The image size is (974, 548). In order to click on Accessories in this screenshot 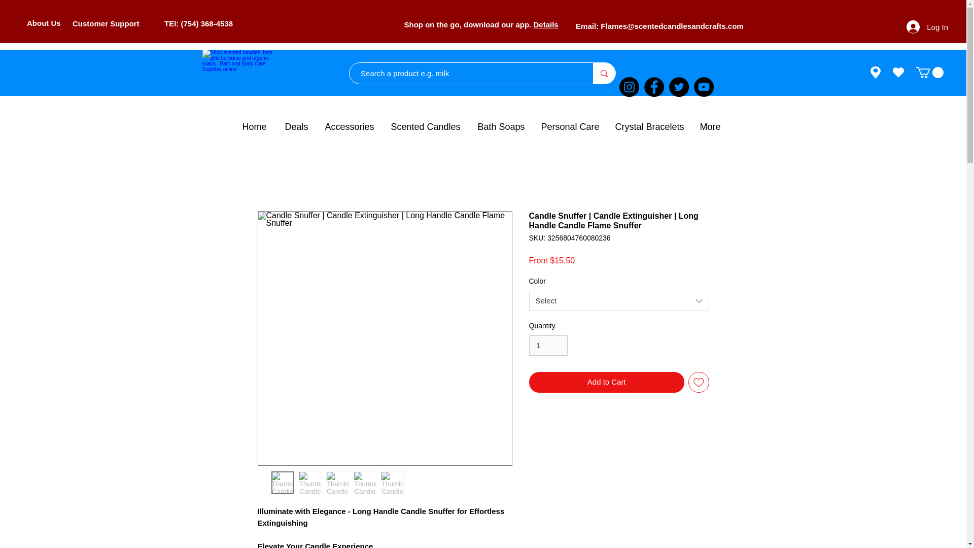, I will do `click(350, 127)`.